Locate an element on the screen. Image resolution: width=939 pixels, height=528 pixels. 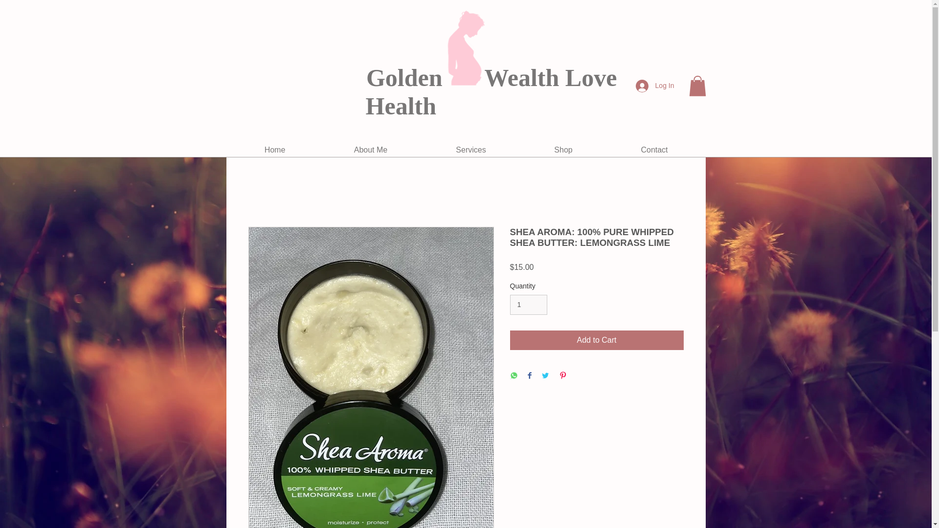
Contact is located at coordinates (654, 150).